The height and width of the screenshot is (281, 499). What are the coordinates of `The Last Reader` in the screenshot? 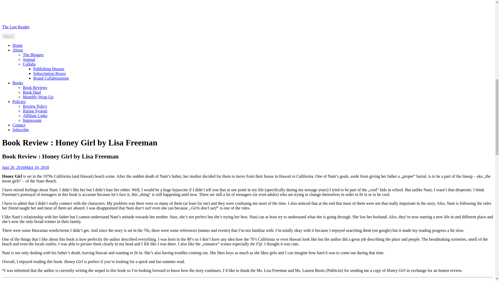 It's located at (16, 27).